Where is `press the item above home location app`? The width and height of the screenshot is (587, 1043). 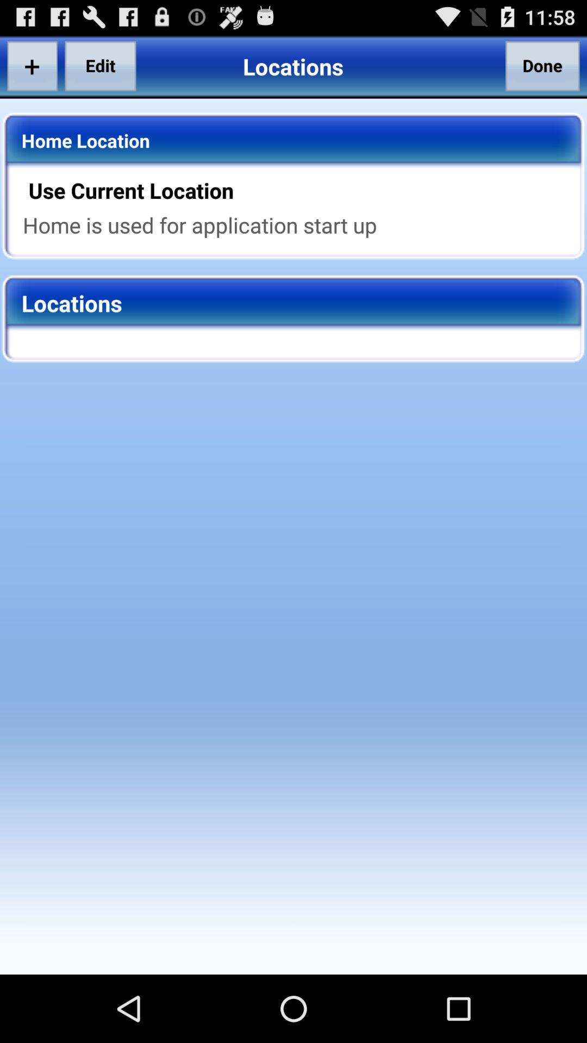 press the item above home location app is located at coordinates (100, 66).